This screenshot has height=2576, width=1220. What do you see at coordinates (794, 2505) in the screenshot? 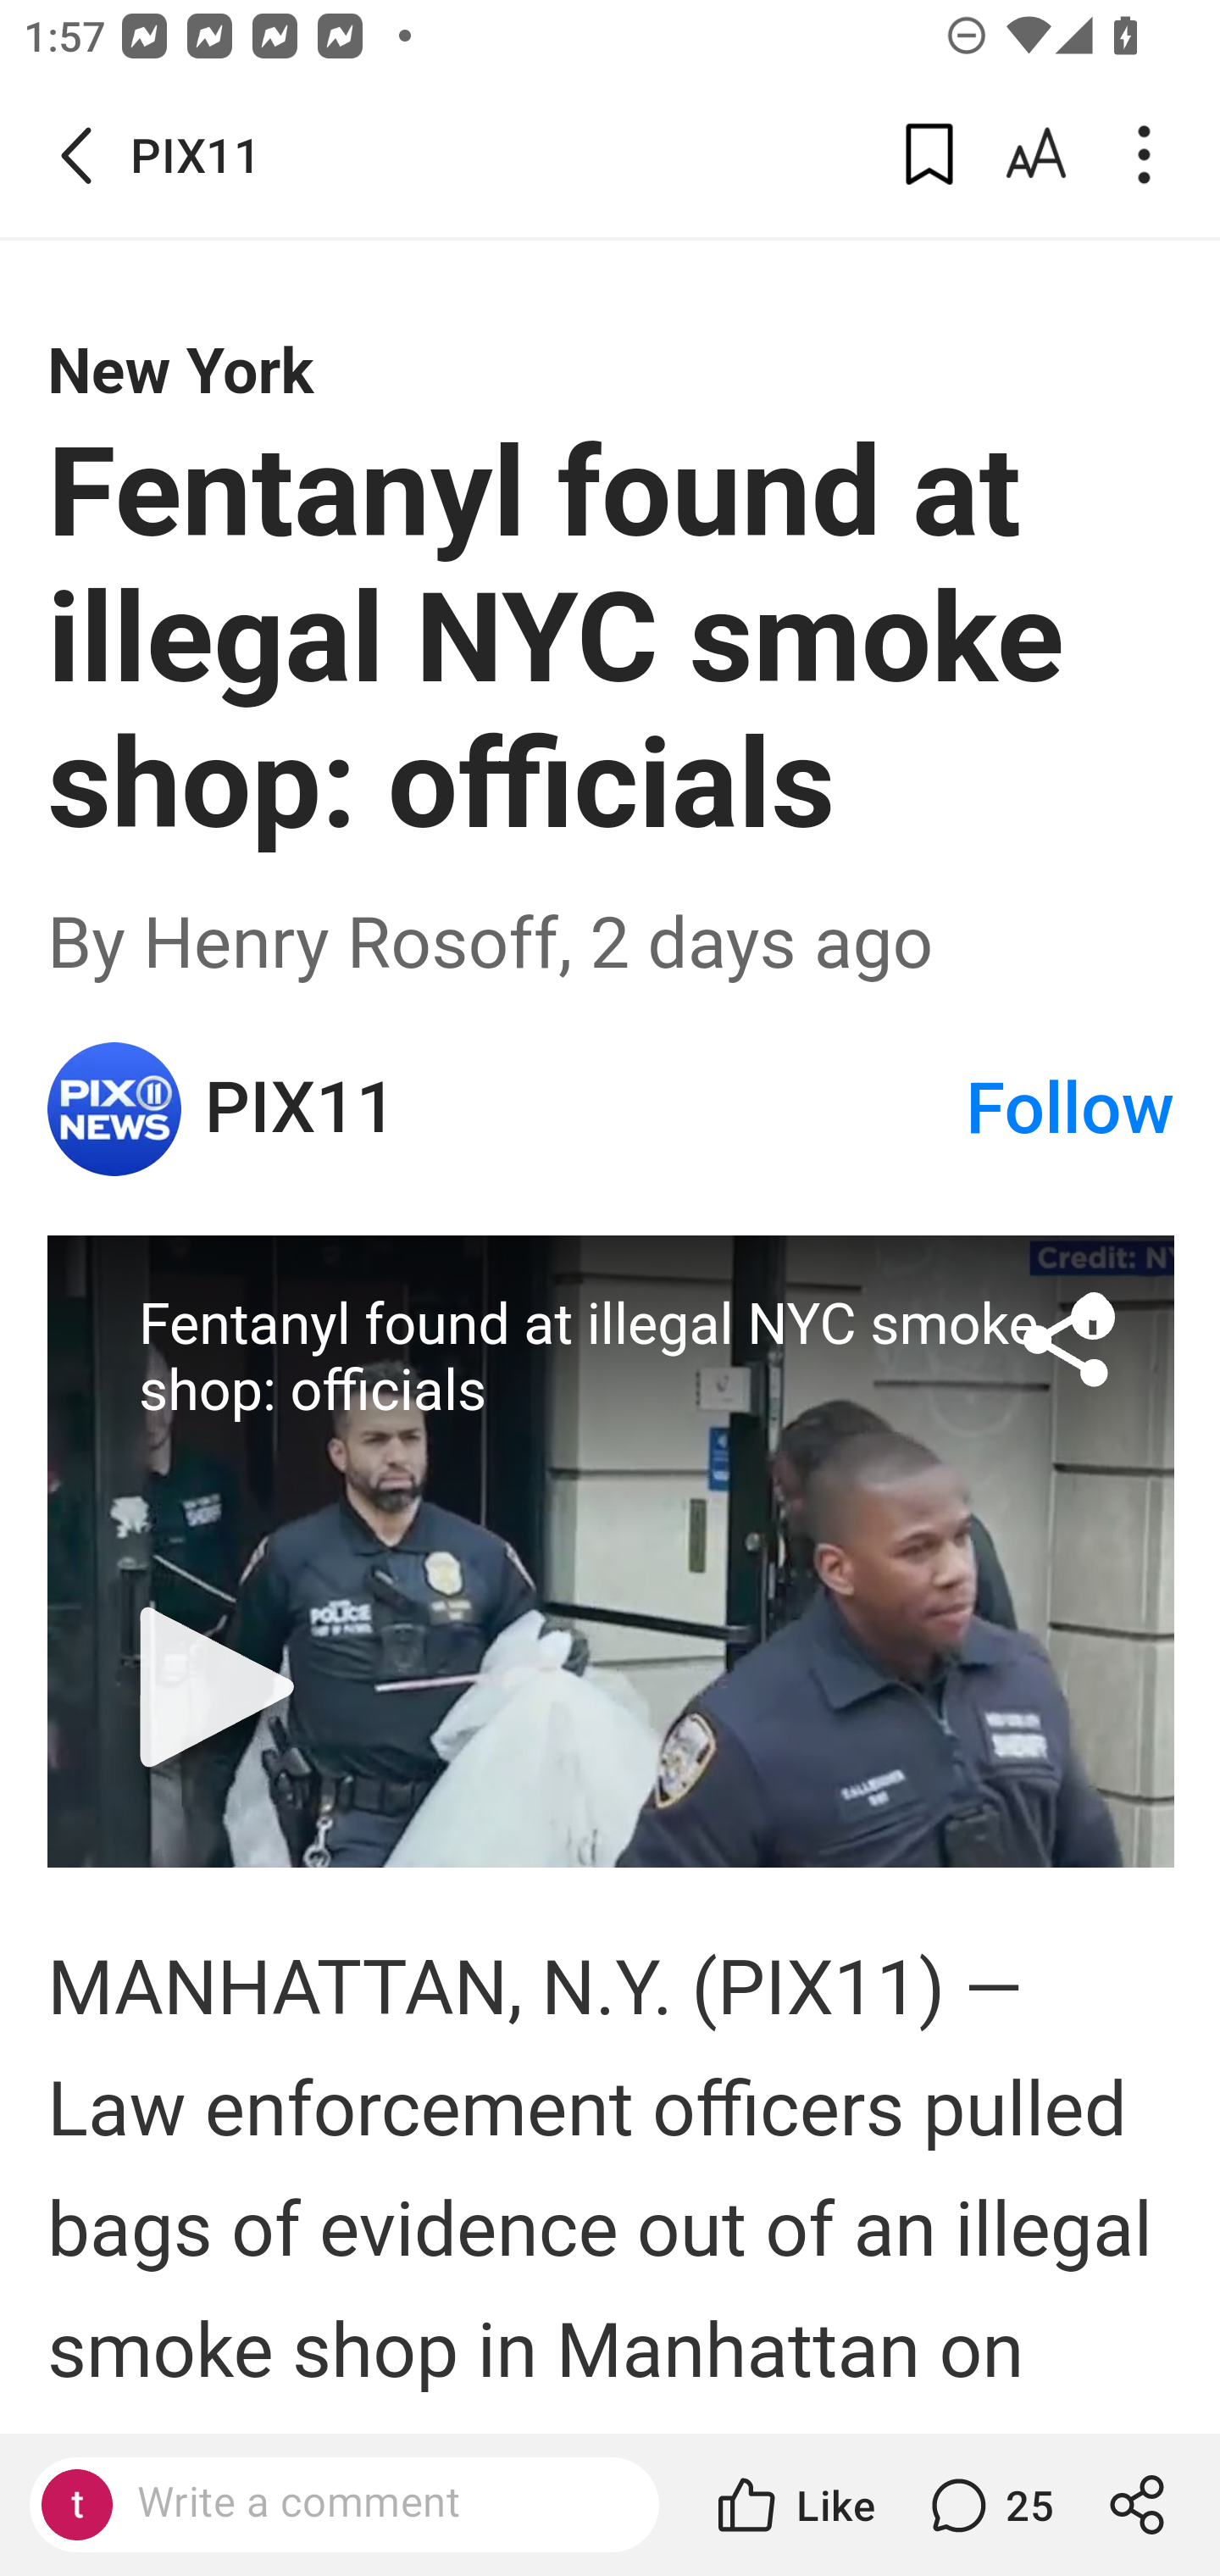
I see `Like` at bounding box center [794, 2505].